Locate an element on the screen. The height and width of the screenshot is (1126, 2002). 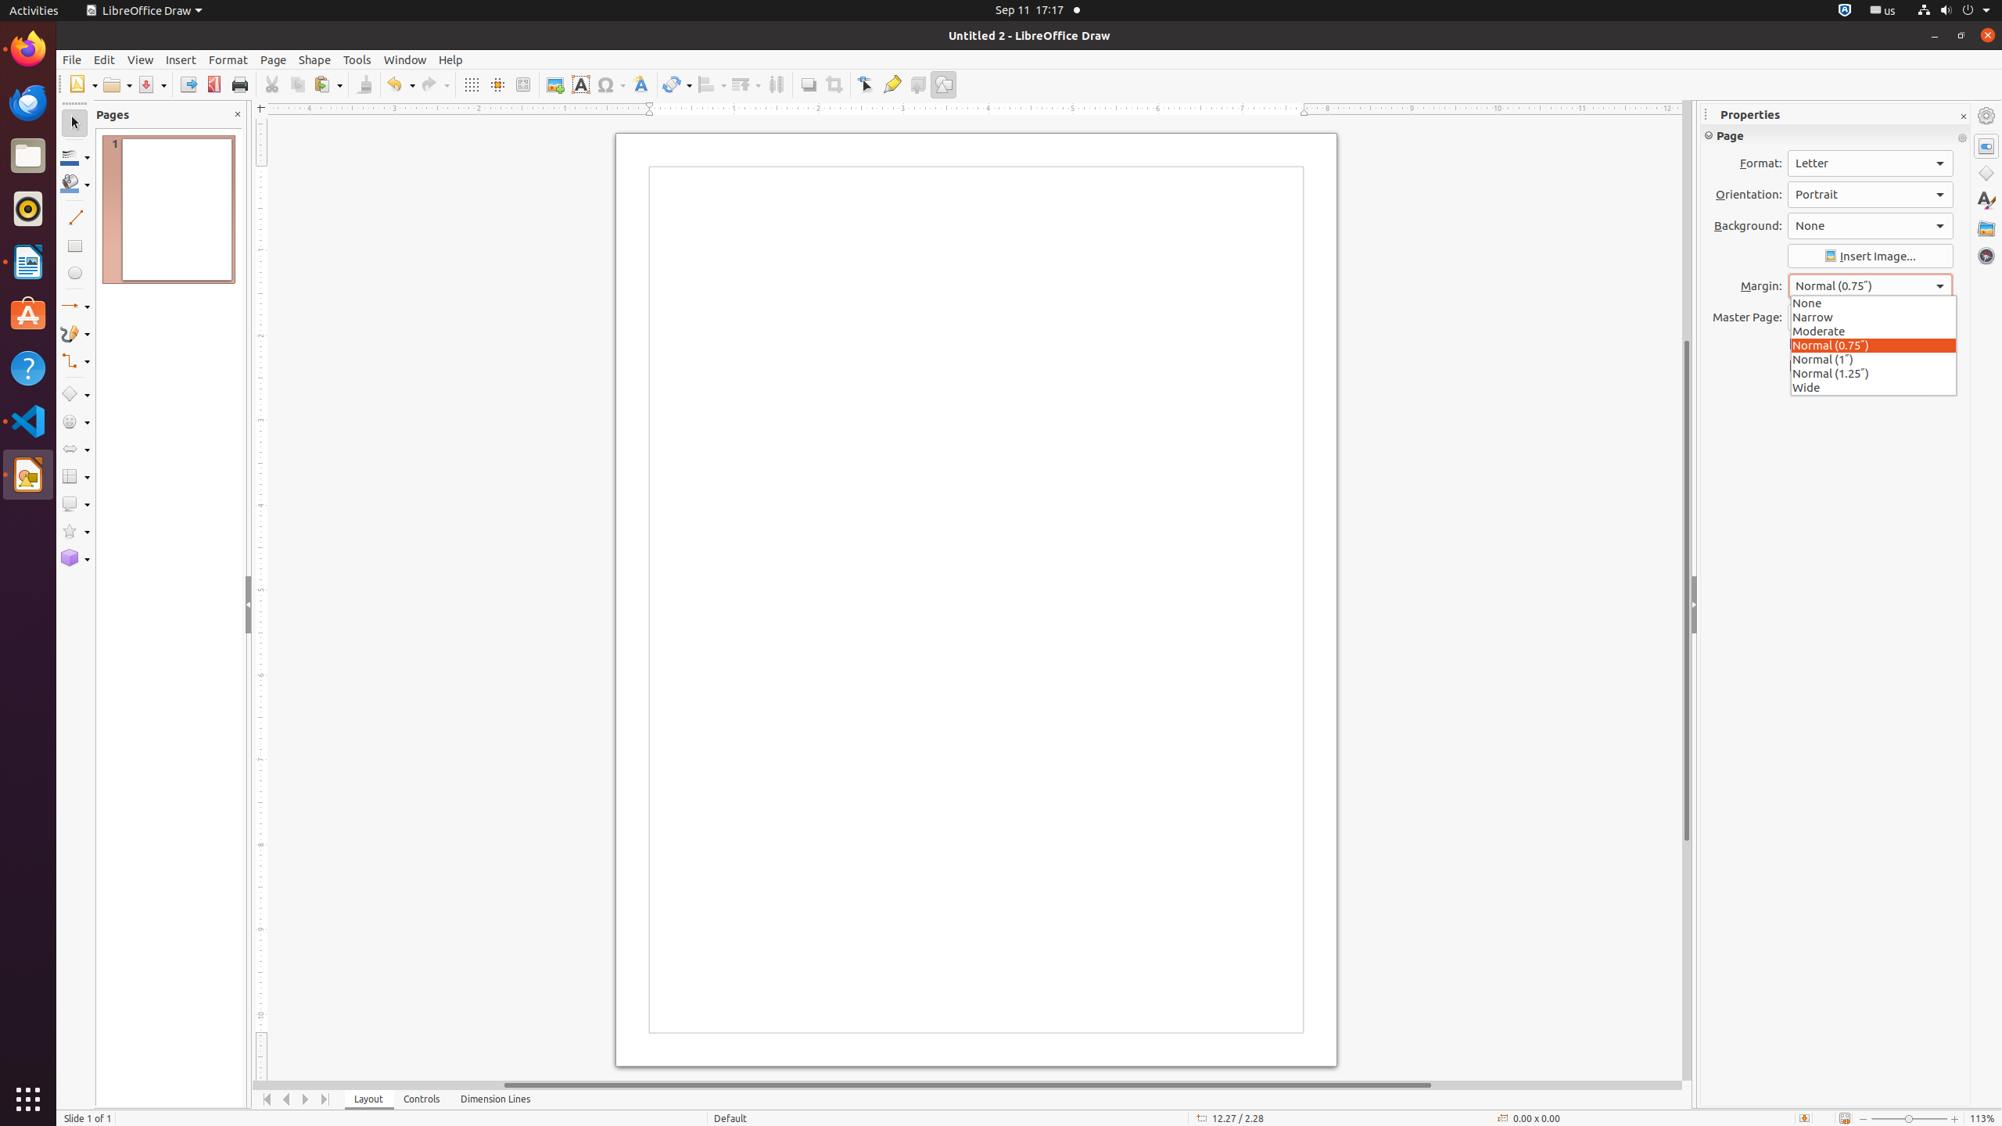
Orientation: is located at coordinates (1871, 195).